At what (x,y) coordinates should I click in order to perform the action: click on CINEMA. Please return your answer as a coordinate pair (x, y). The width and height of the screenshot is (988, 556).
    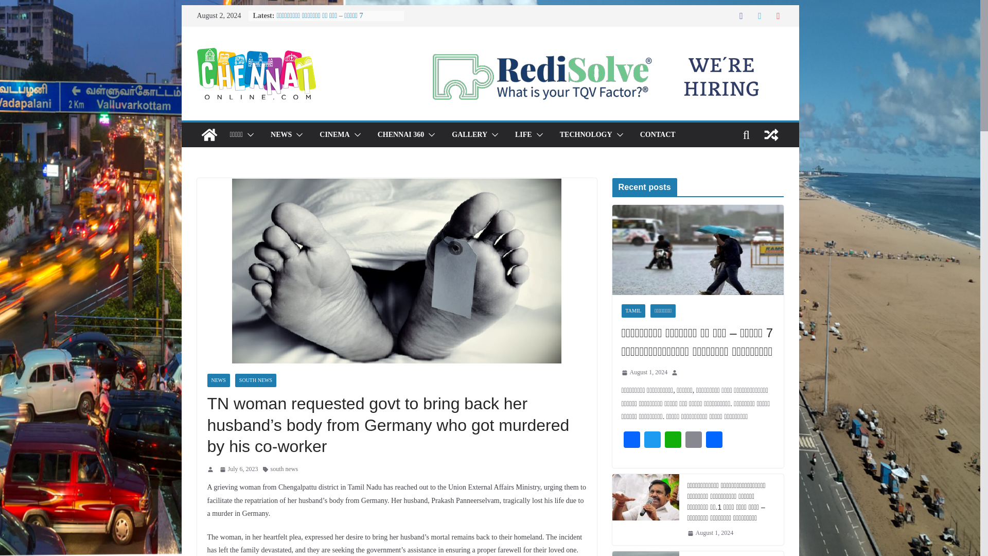
    Looking at the image, I should click on (334, 135).